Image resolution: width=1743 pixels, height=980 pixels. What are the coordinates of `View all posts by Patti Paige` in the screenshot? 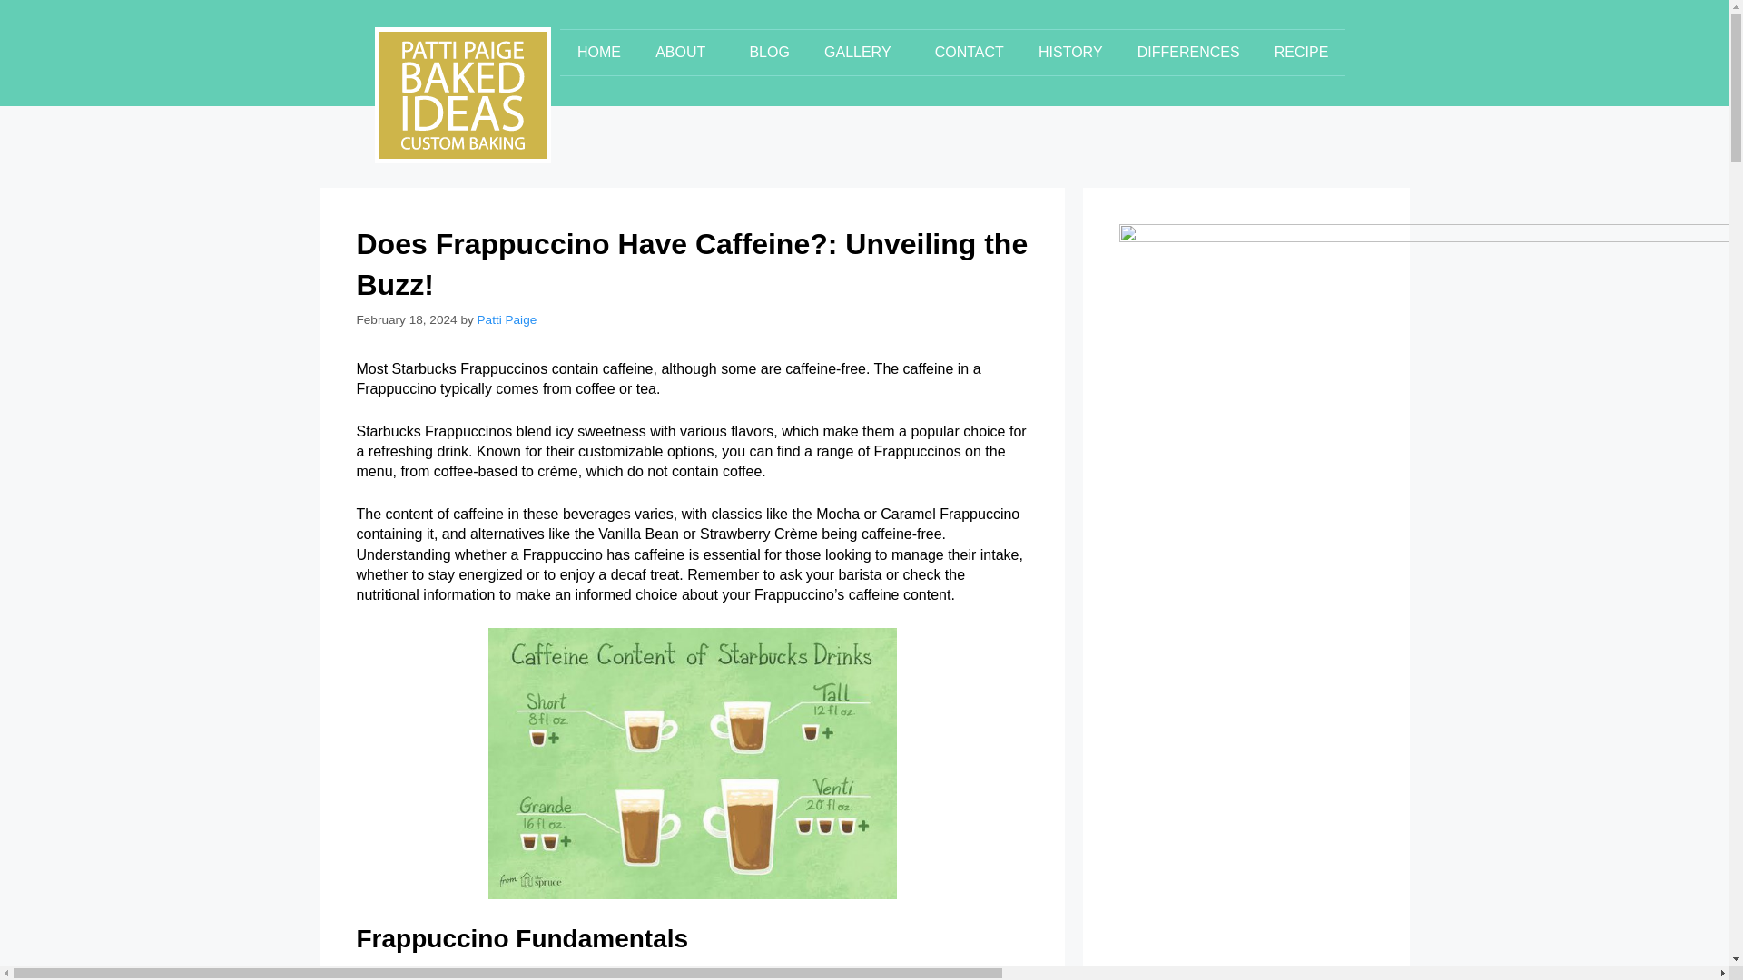 It's located at (507, 319).